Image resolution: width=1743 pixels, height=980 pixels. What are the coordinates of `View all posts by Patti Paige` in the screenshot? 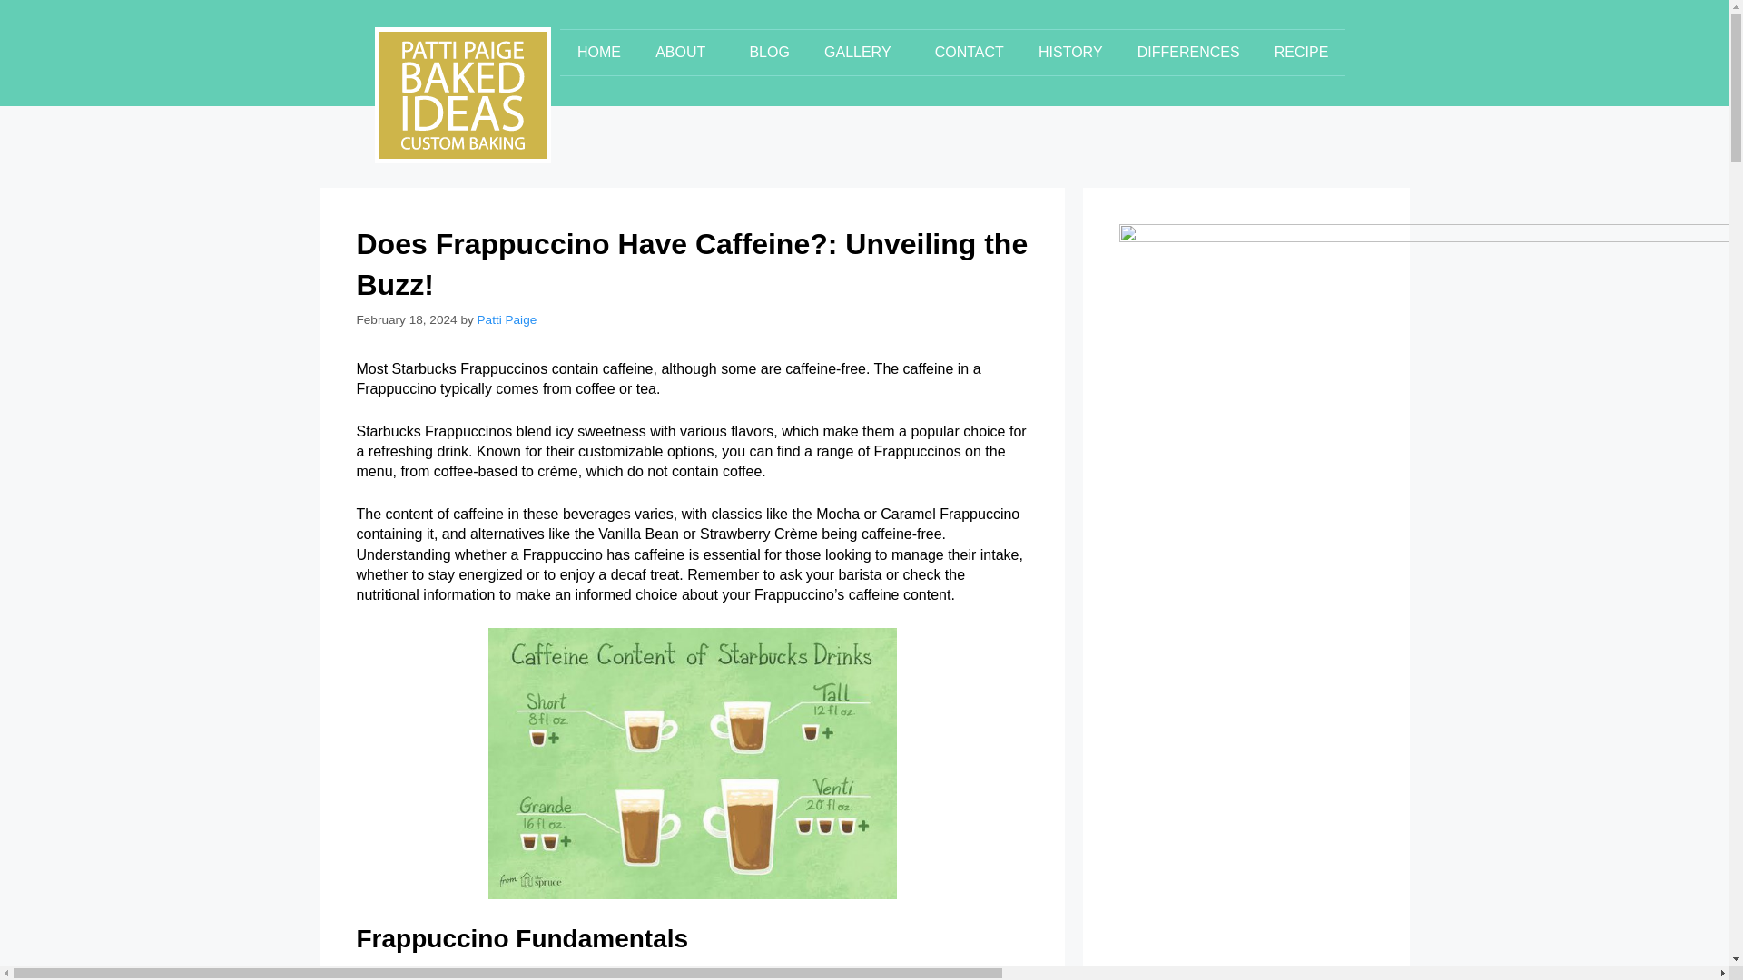 It's located at (507, 319).